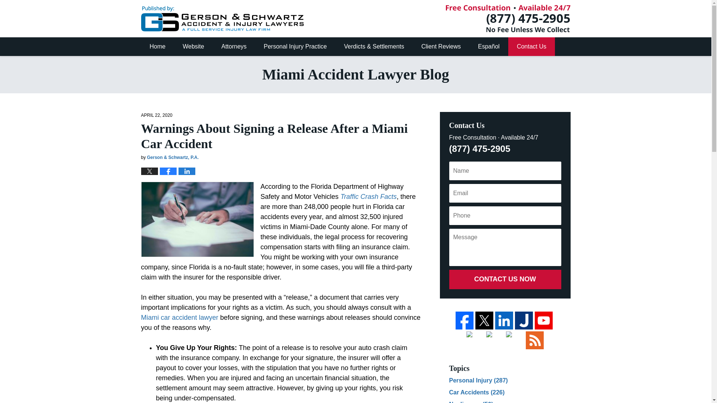 The height and width of the screenshot is (403, 717). Describe the element at coordinates (464, 320) in the screenshot. I see `Facebook` at that location.